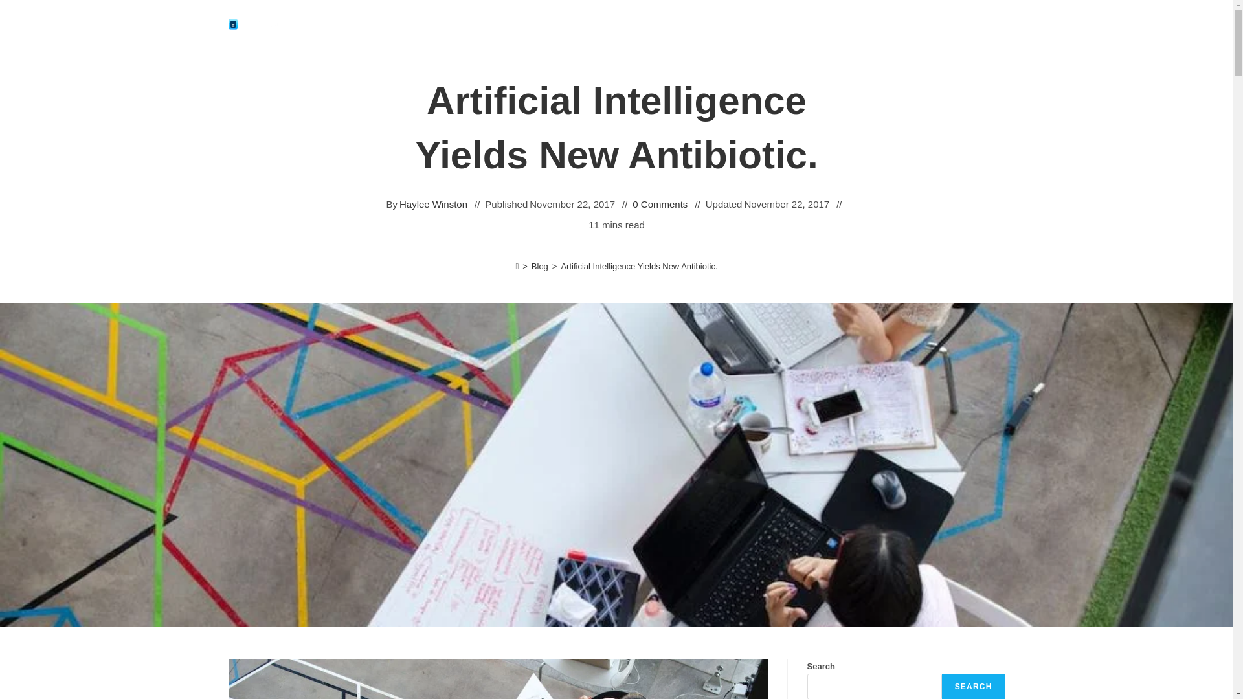 This screenshot has width=1243, height=699. I want to click on Blog, so click(540, 266).